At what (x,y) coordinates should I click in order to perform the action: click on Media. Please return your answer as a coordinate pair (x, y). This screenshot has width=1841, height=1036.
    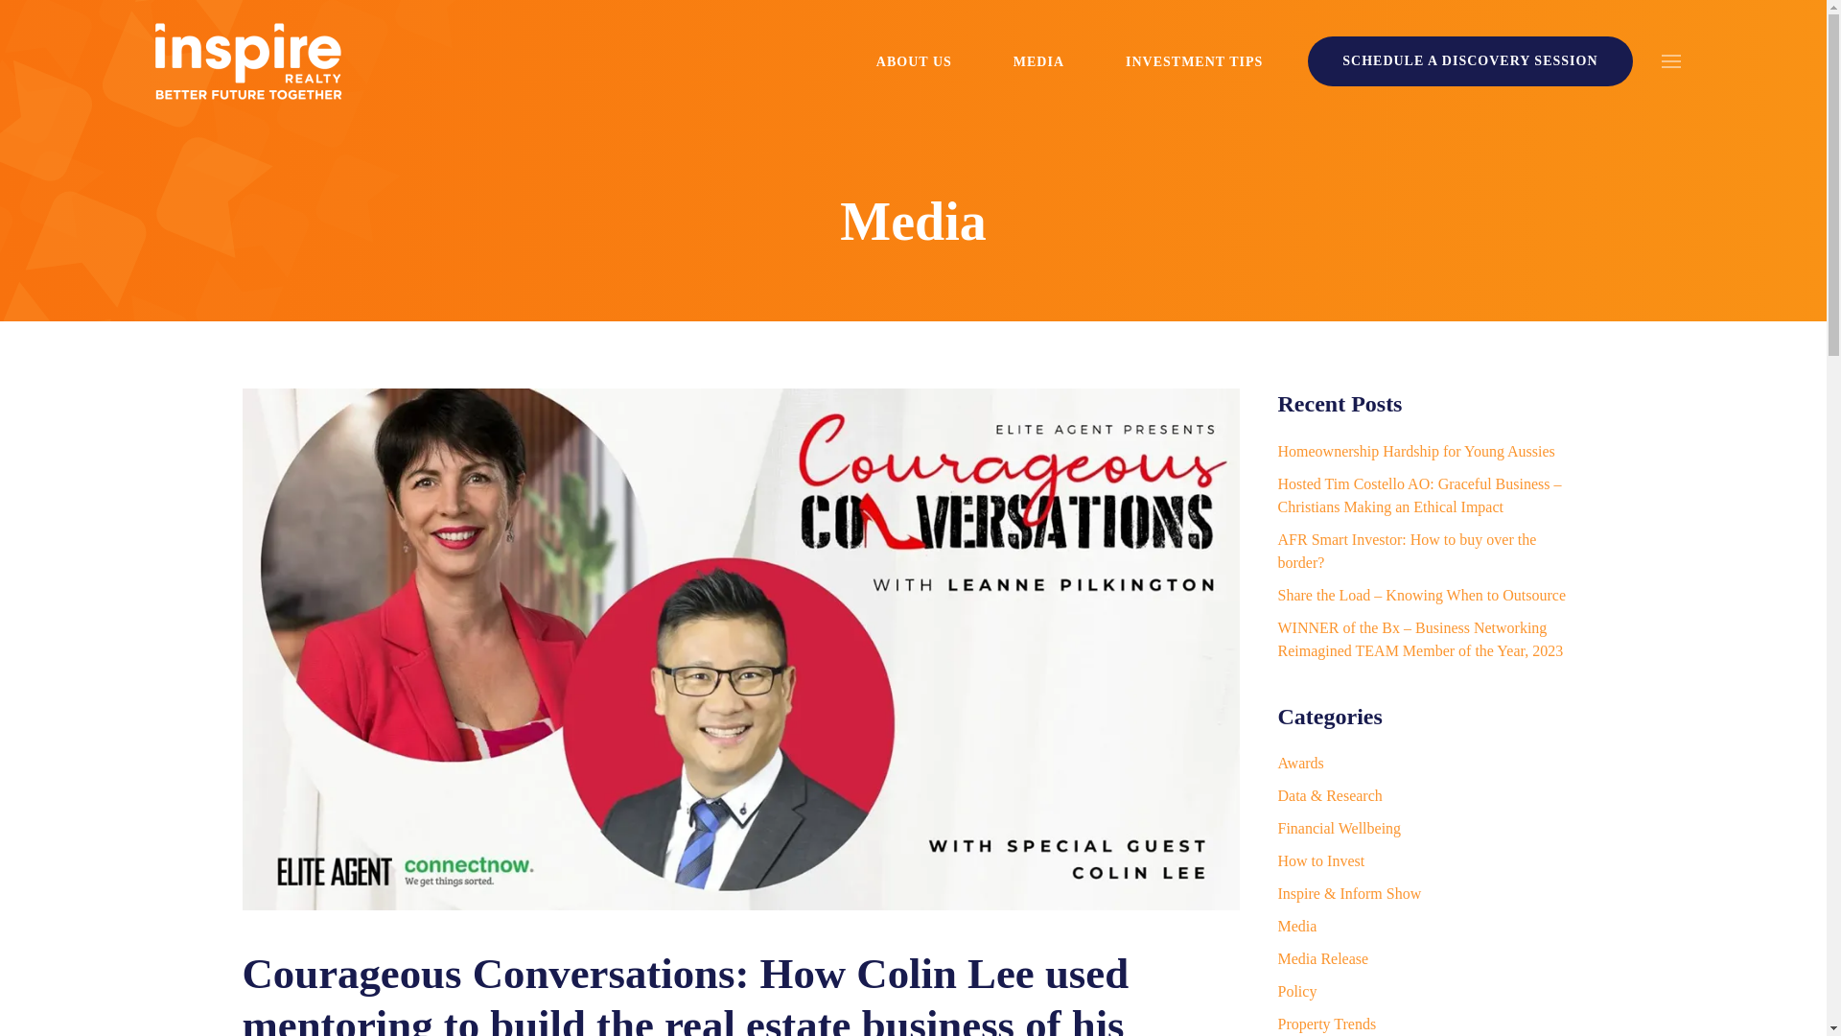
    Looking at the image, I should click on (1296, 926).